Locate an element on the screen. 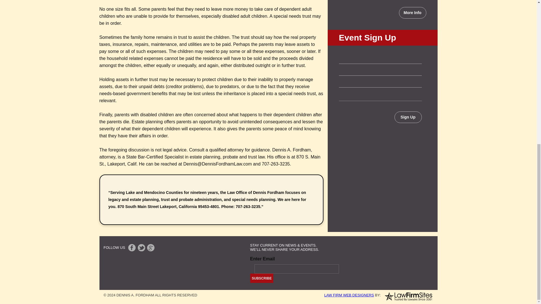 The image size is (541, 304). Law Firm Sites is located at coordinates (408, 296).